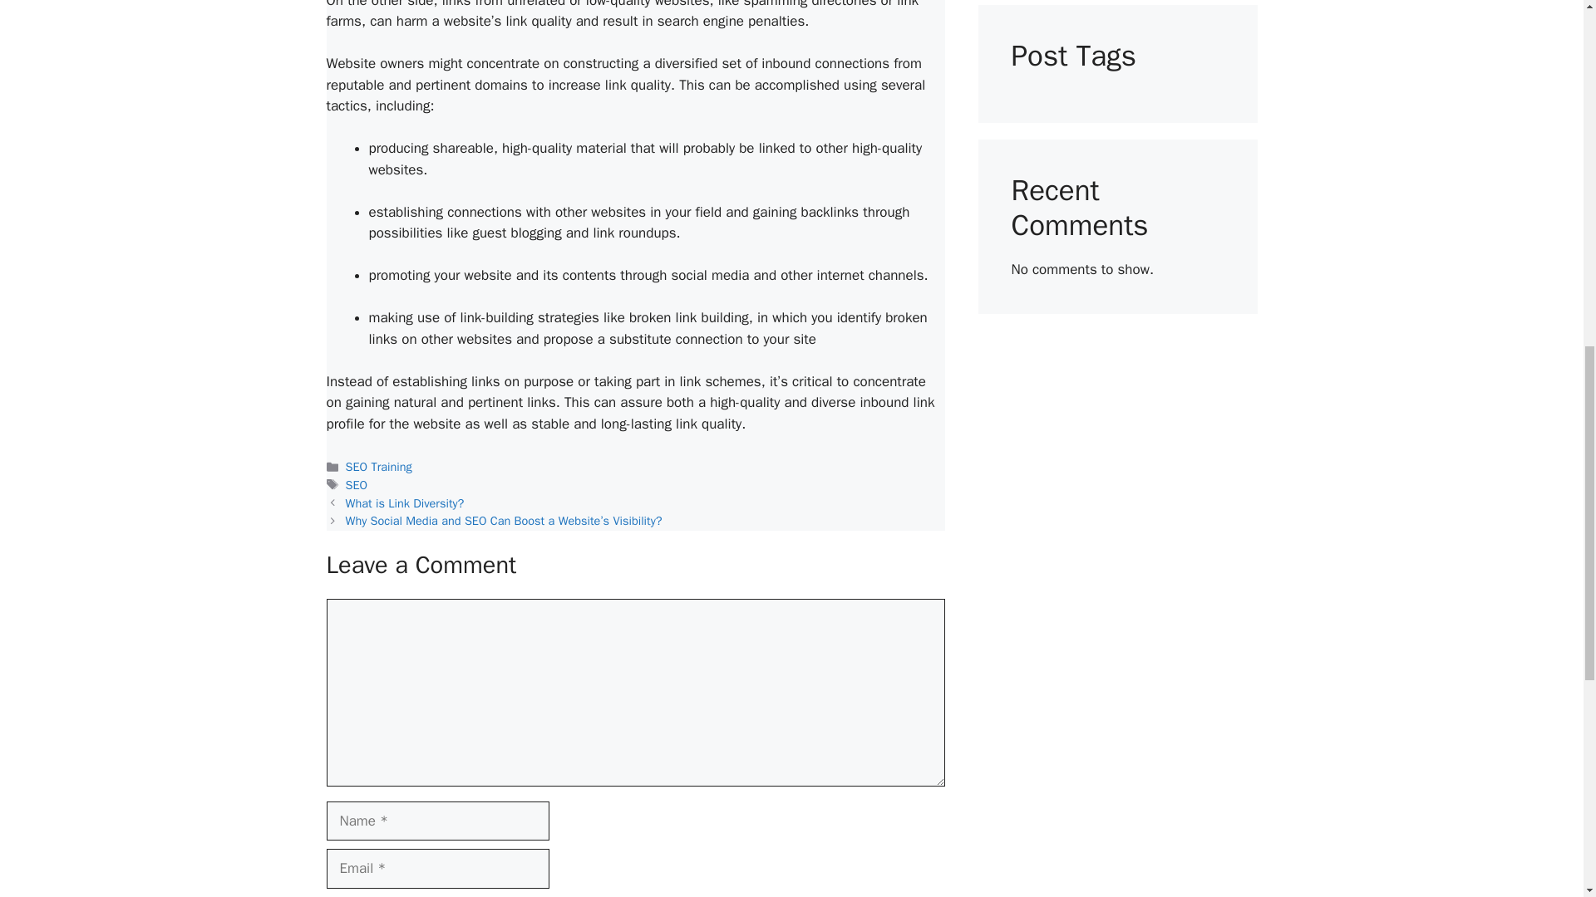 This screenshot has width=1596, height=897. What do you see at coordinates (357, 484) in the screenshot?
I see `SEO` at bounding box center [357, 484].